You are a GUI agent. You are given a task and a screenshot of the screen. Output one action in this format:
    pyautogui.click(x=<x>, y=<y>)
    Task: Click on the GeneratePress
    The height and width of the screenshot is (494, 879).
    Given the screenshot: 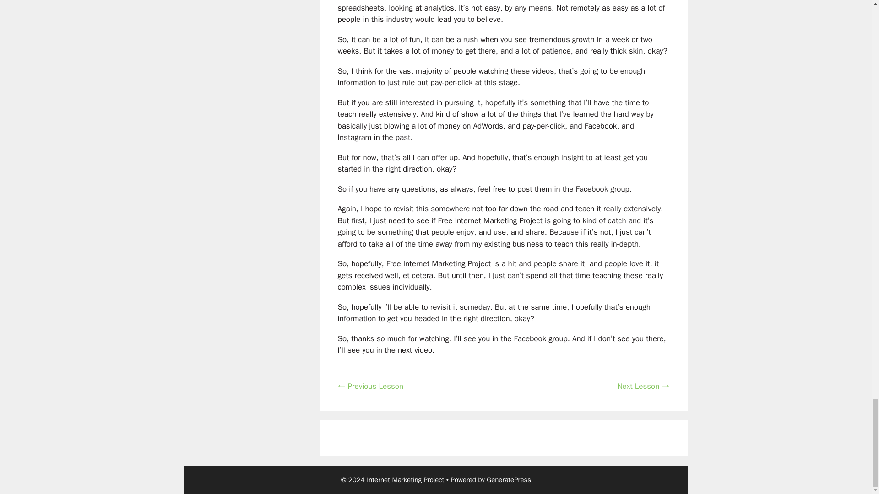 What is the action you would take?
    pyautogui.click(x=509, y=480)
    